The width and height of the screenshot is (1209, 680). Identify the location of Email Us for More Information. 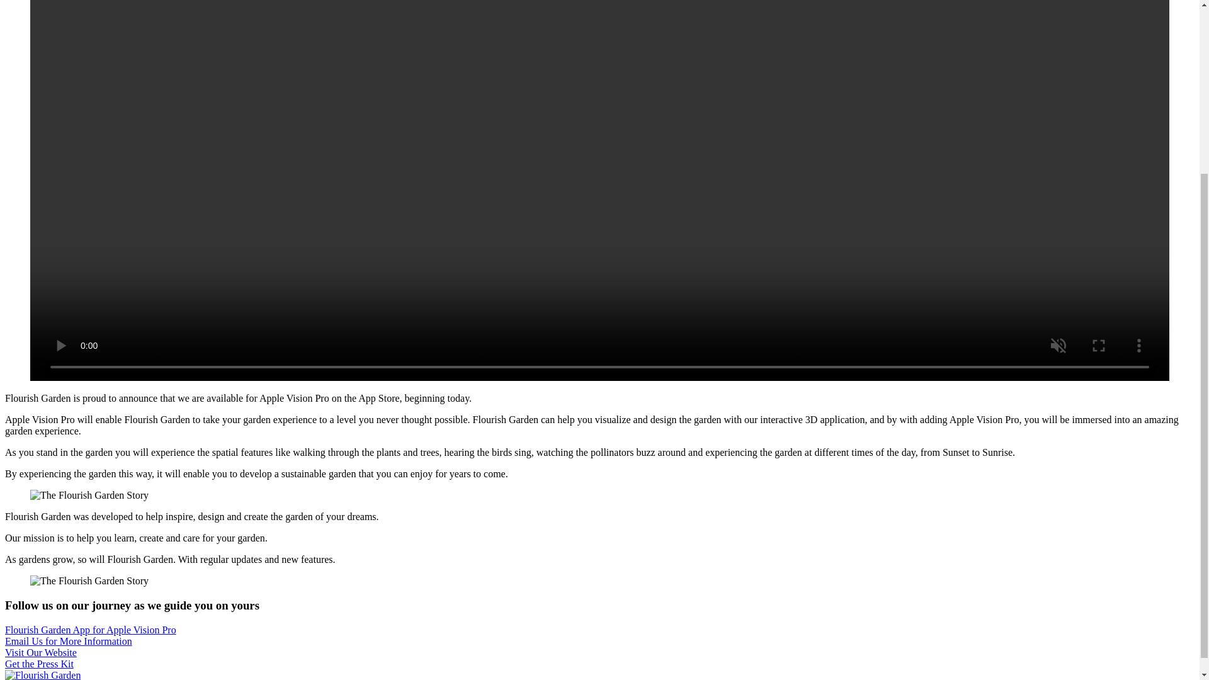
(68, 641).